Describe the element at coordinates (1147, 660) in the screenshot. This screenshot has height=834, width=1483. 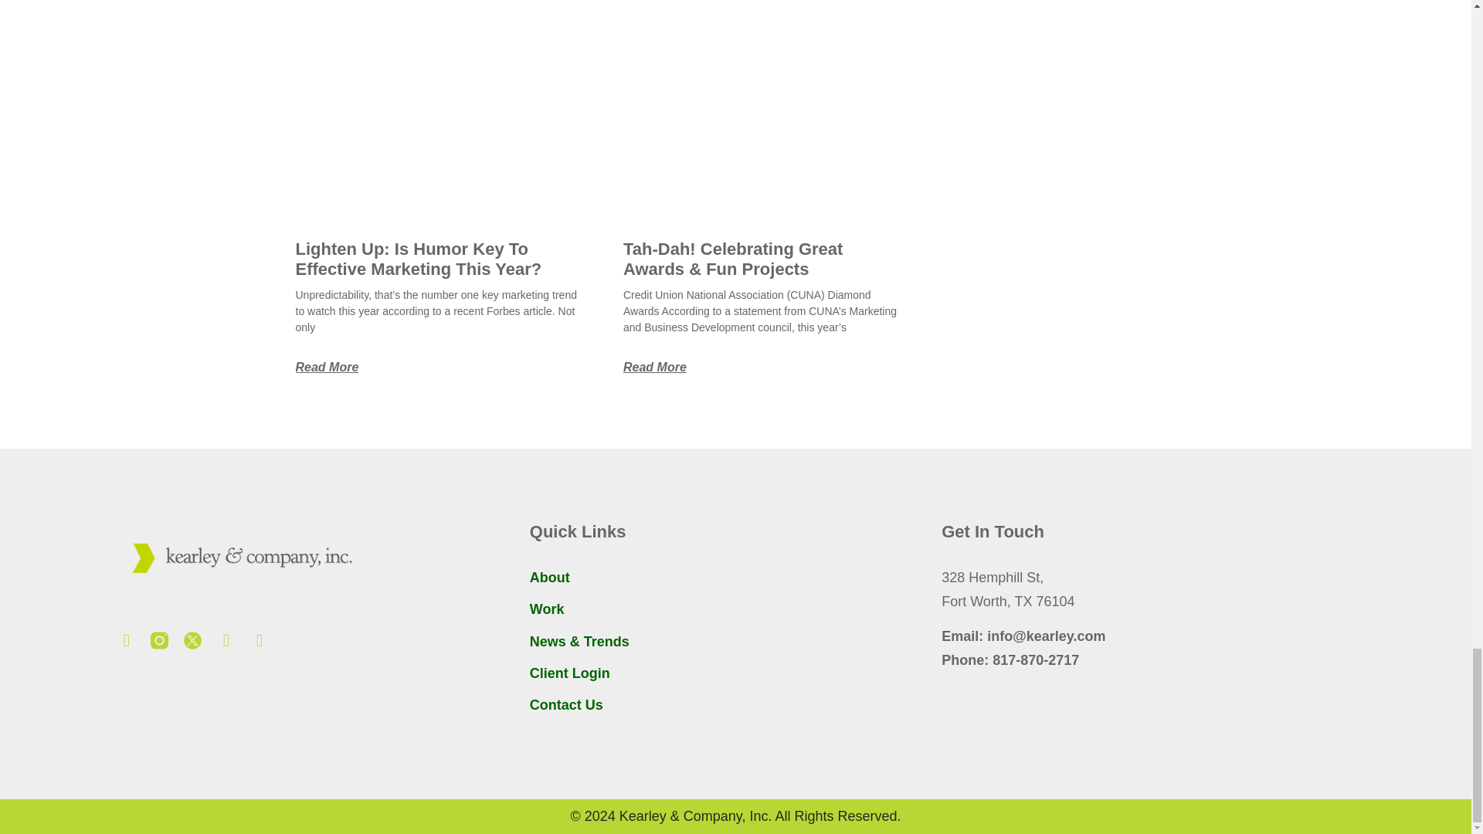
I see `Phone: 817-870-2717` at that location.